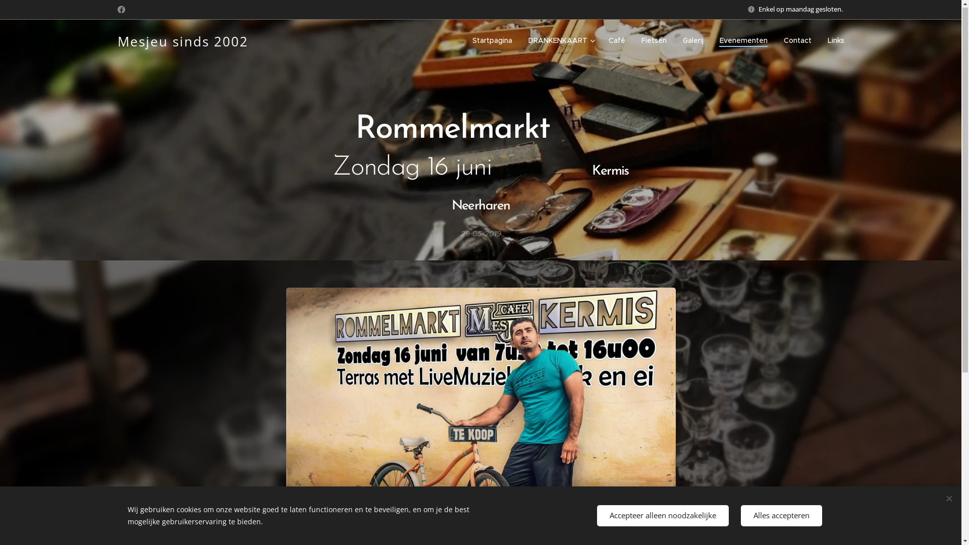 This screenshot has width=969, height=545. I want to click on Contact, so click(797, 41).